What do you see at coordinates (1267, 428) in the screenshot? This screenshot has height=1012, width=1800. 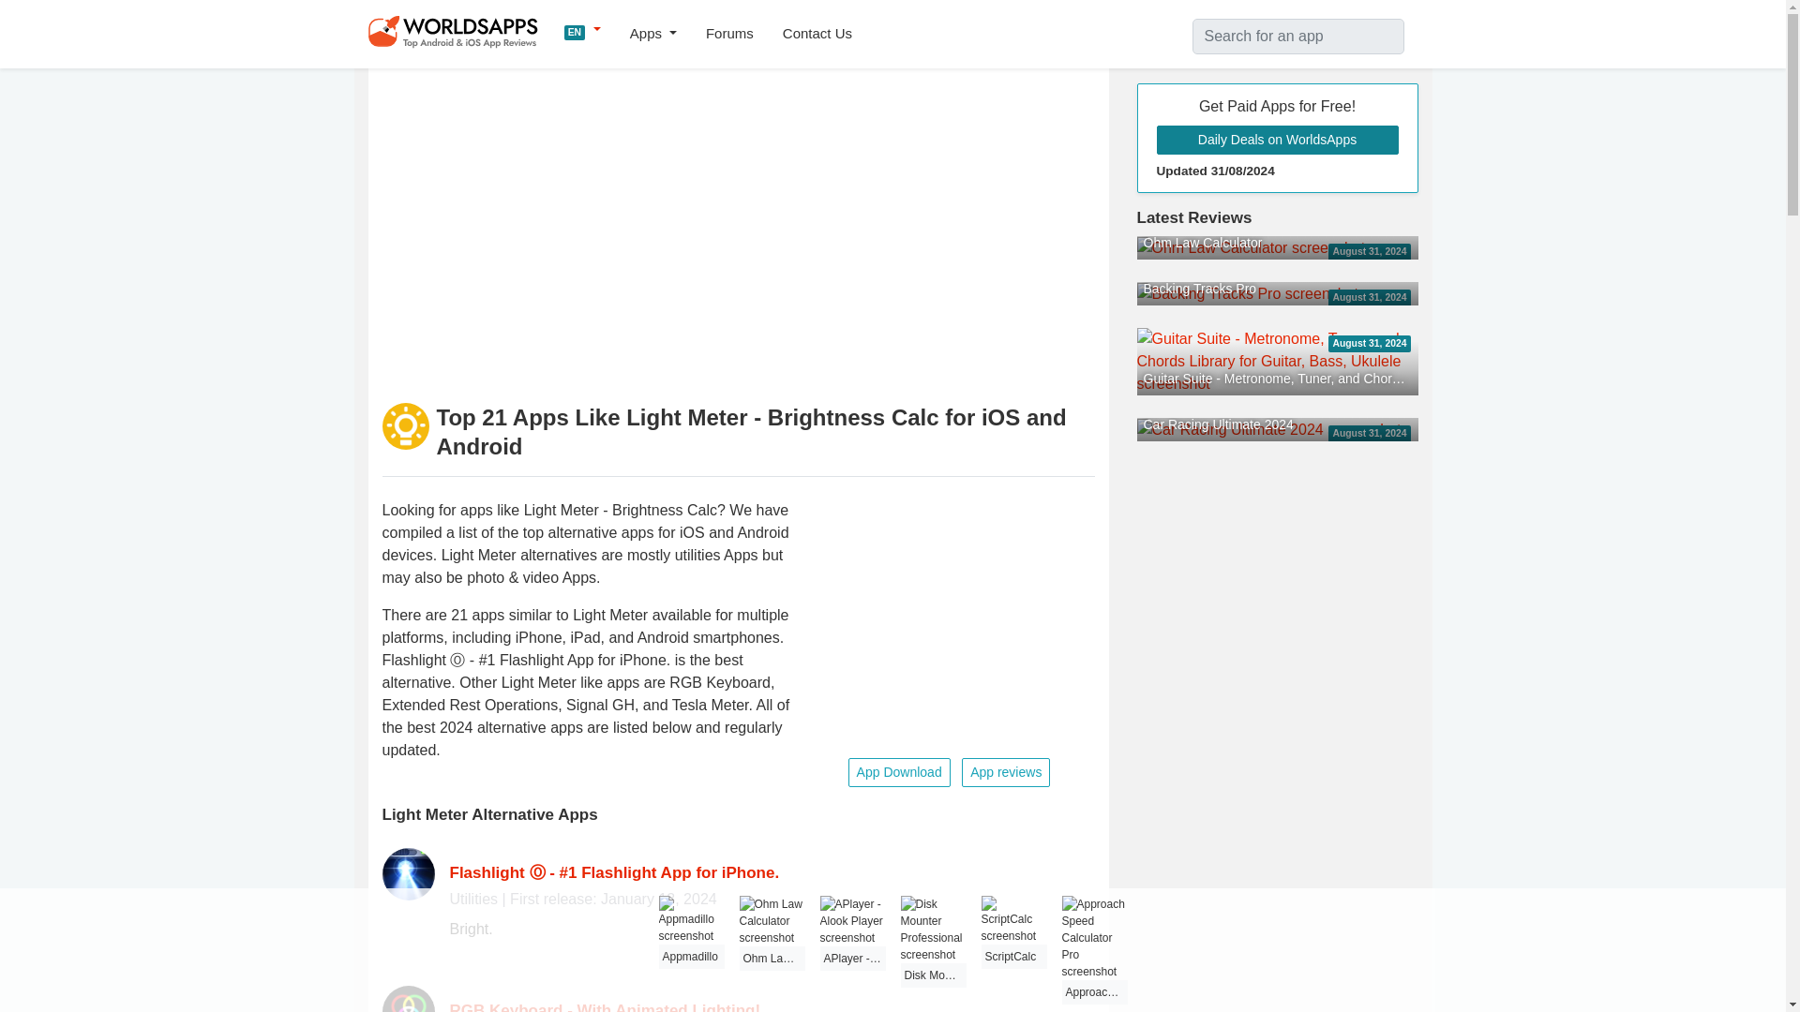 I see `Download Car Racing Ultimate 2024 App` at bounding box center [1267, 428].